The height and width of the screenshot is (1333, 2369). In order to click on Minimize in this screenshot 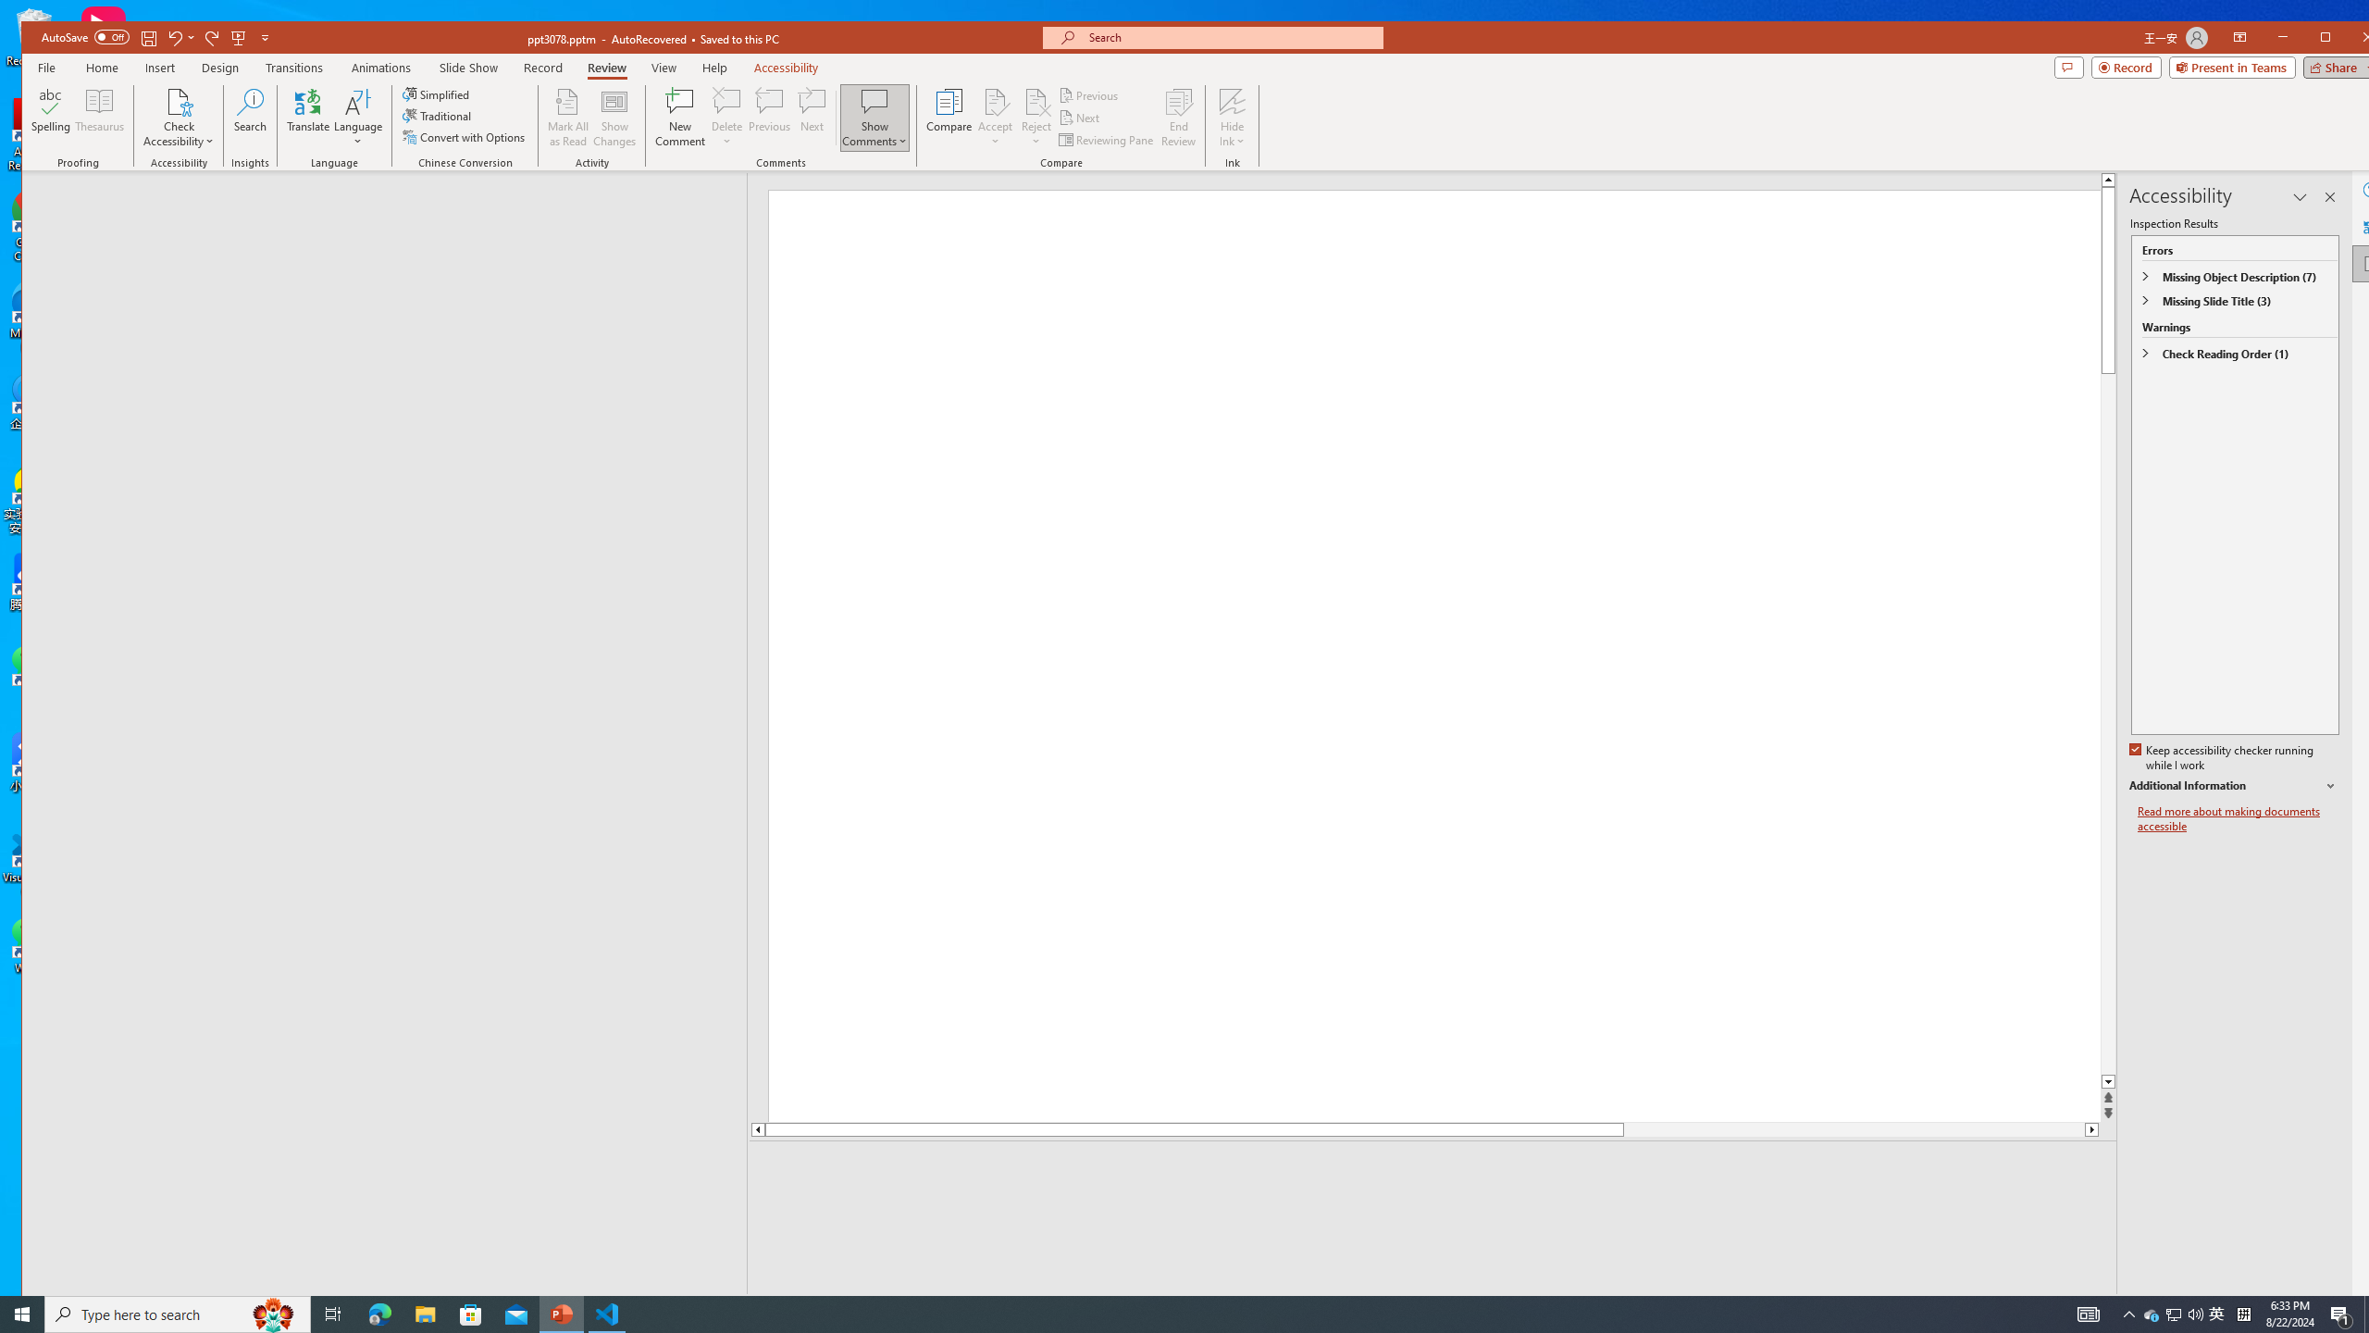, I will do `click(2332, 39)`.